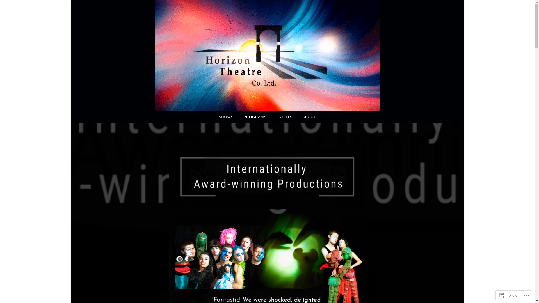 This screenshot has height=303, width=539. Describe the element at coordinates (285, 117) in the screenshot. I see `EVENTS` at that location.